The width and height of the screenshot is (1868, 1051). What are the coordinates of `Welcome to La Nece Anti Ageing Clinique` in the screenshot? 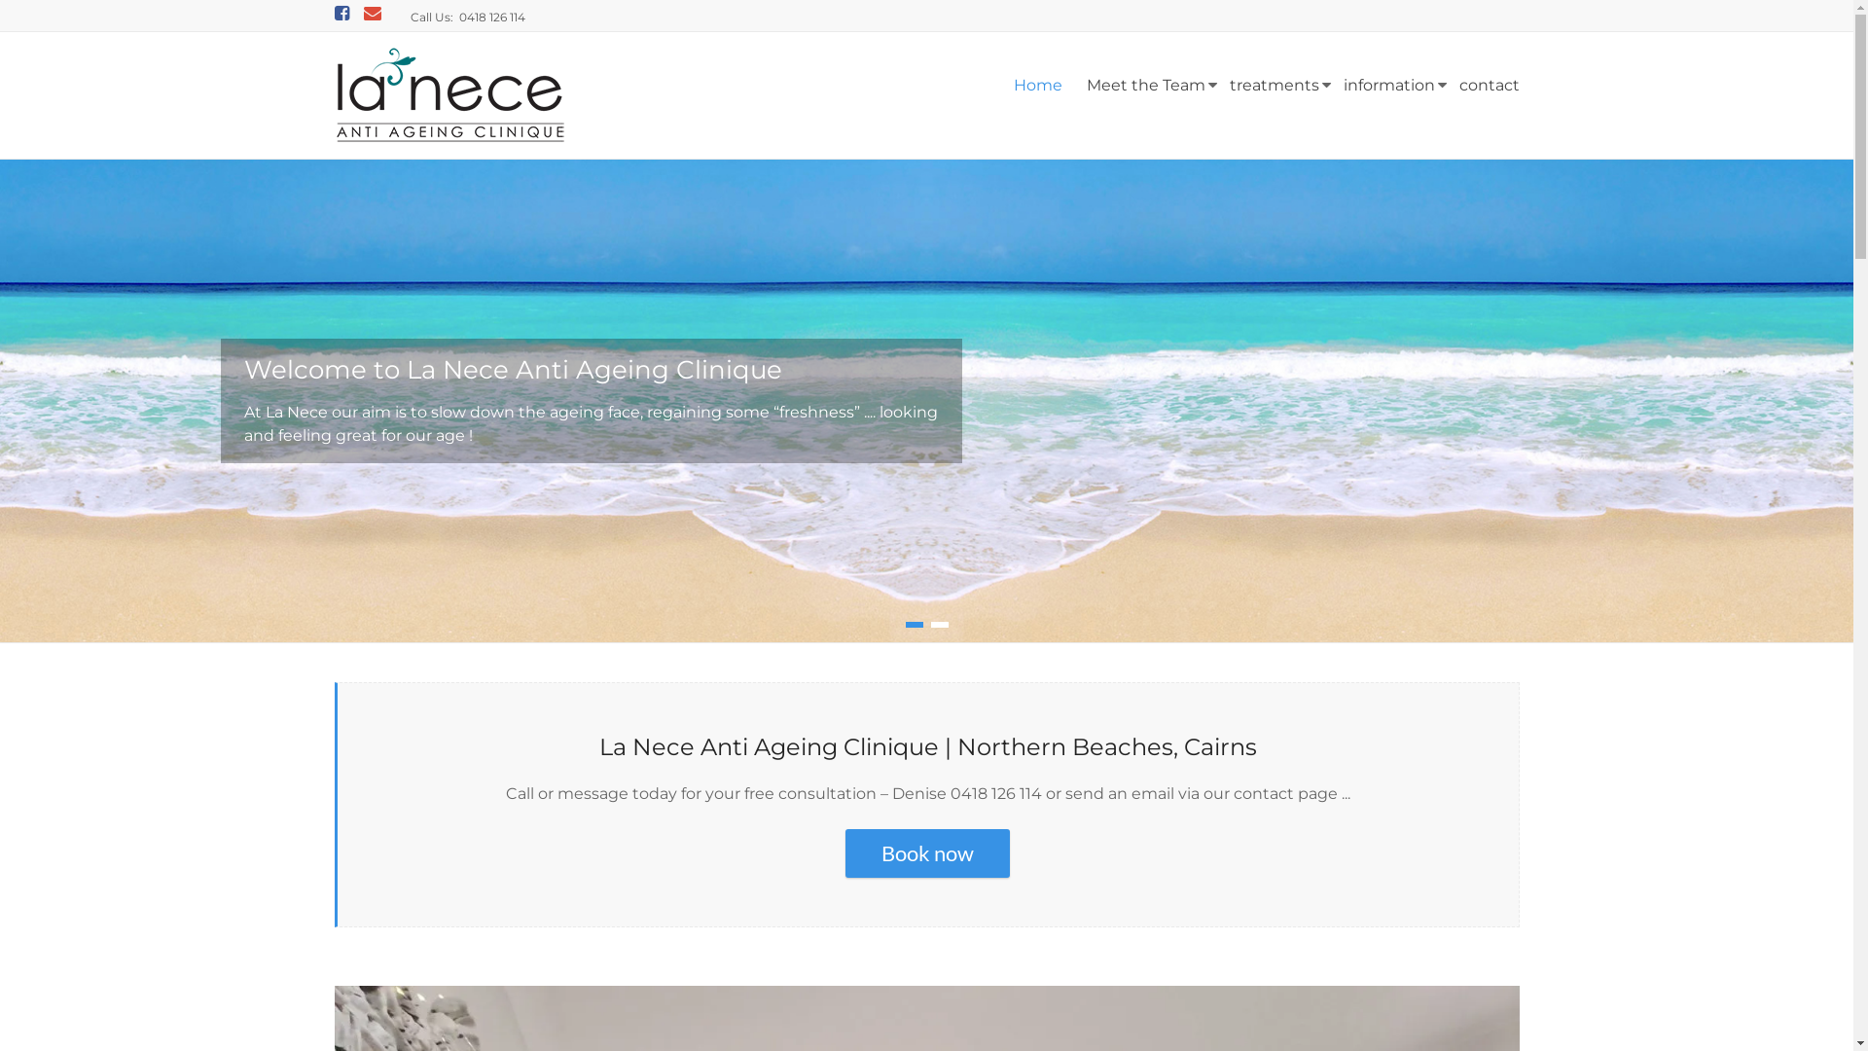 It's located at (926, 169).